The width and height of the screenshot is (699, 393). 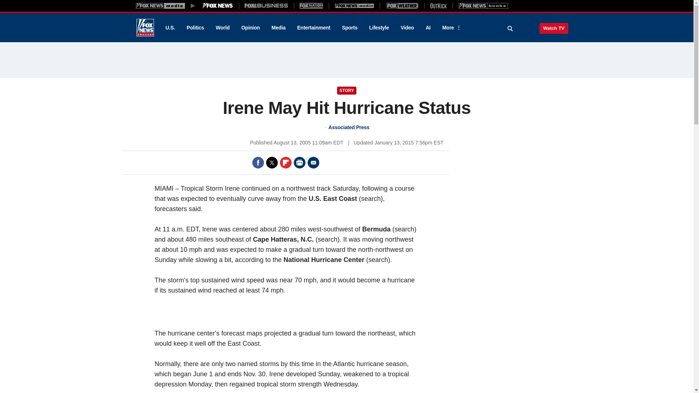 What do you see at coordinates (450, 28) in the screenshot?
I see `More` at bounding box center [450, 28].